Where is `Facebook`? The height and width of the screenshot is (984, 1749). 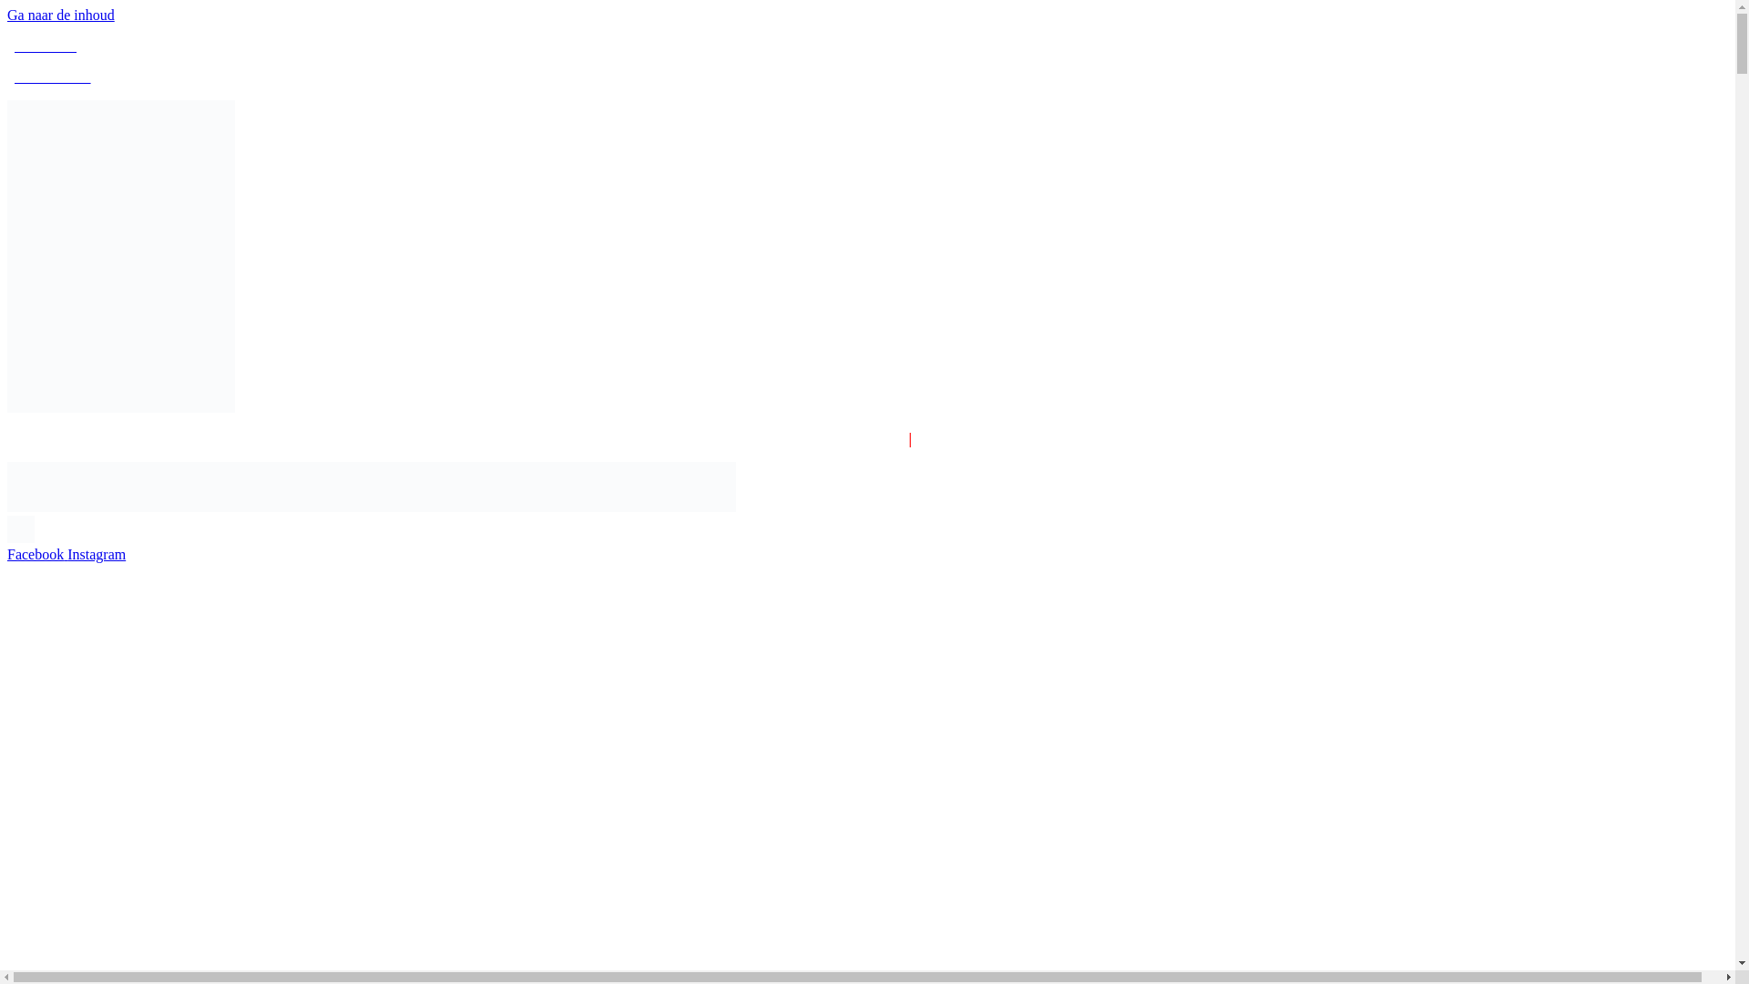
Facebook is located at coordinates (36, 554).